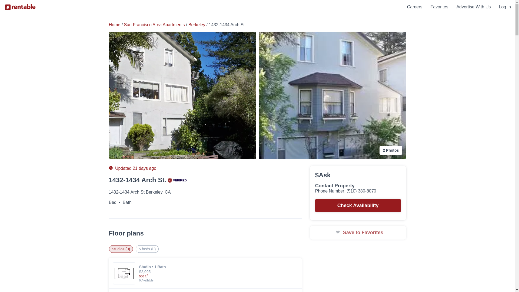 This screenshot has height=292, width=519. Describe the element at coordinates (197, 25) in the screenshot. I see `Berkeley` at that location.